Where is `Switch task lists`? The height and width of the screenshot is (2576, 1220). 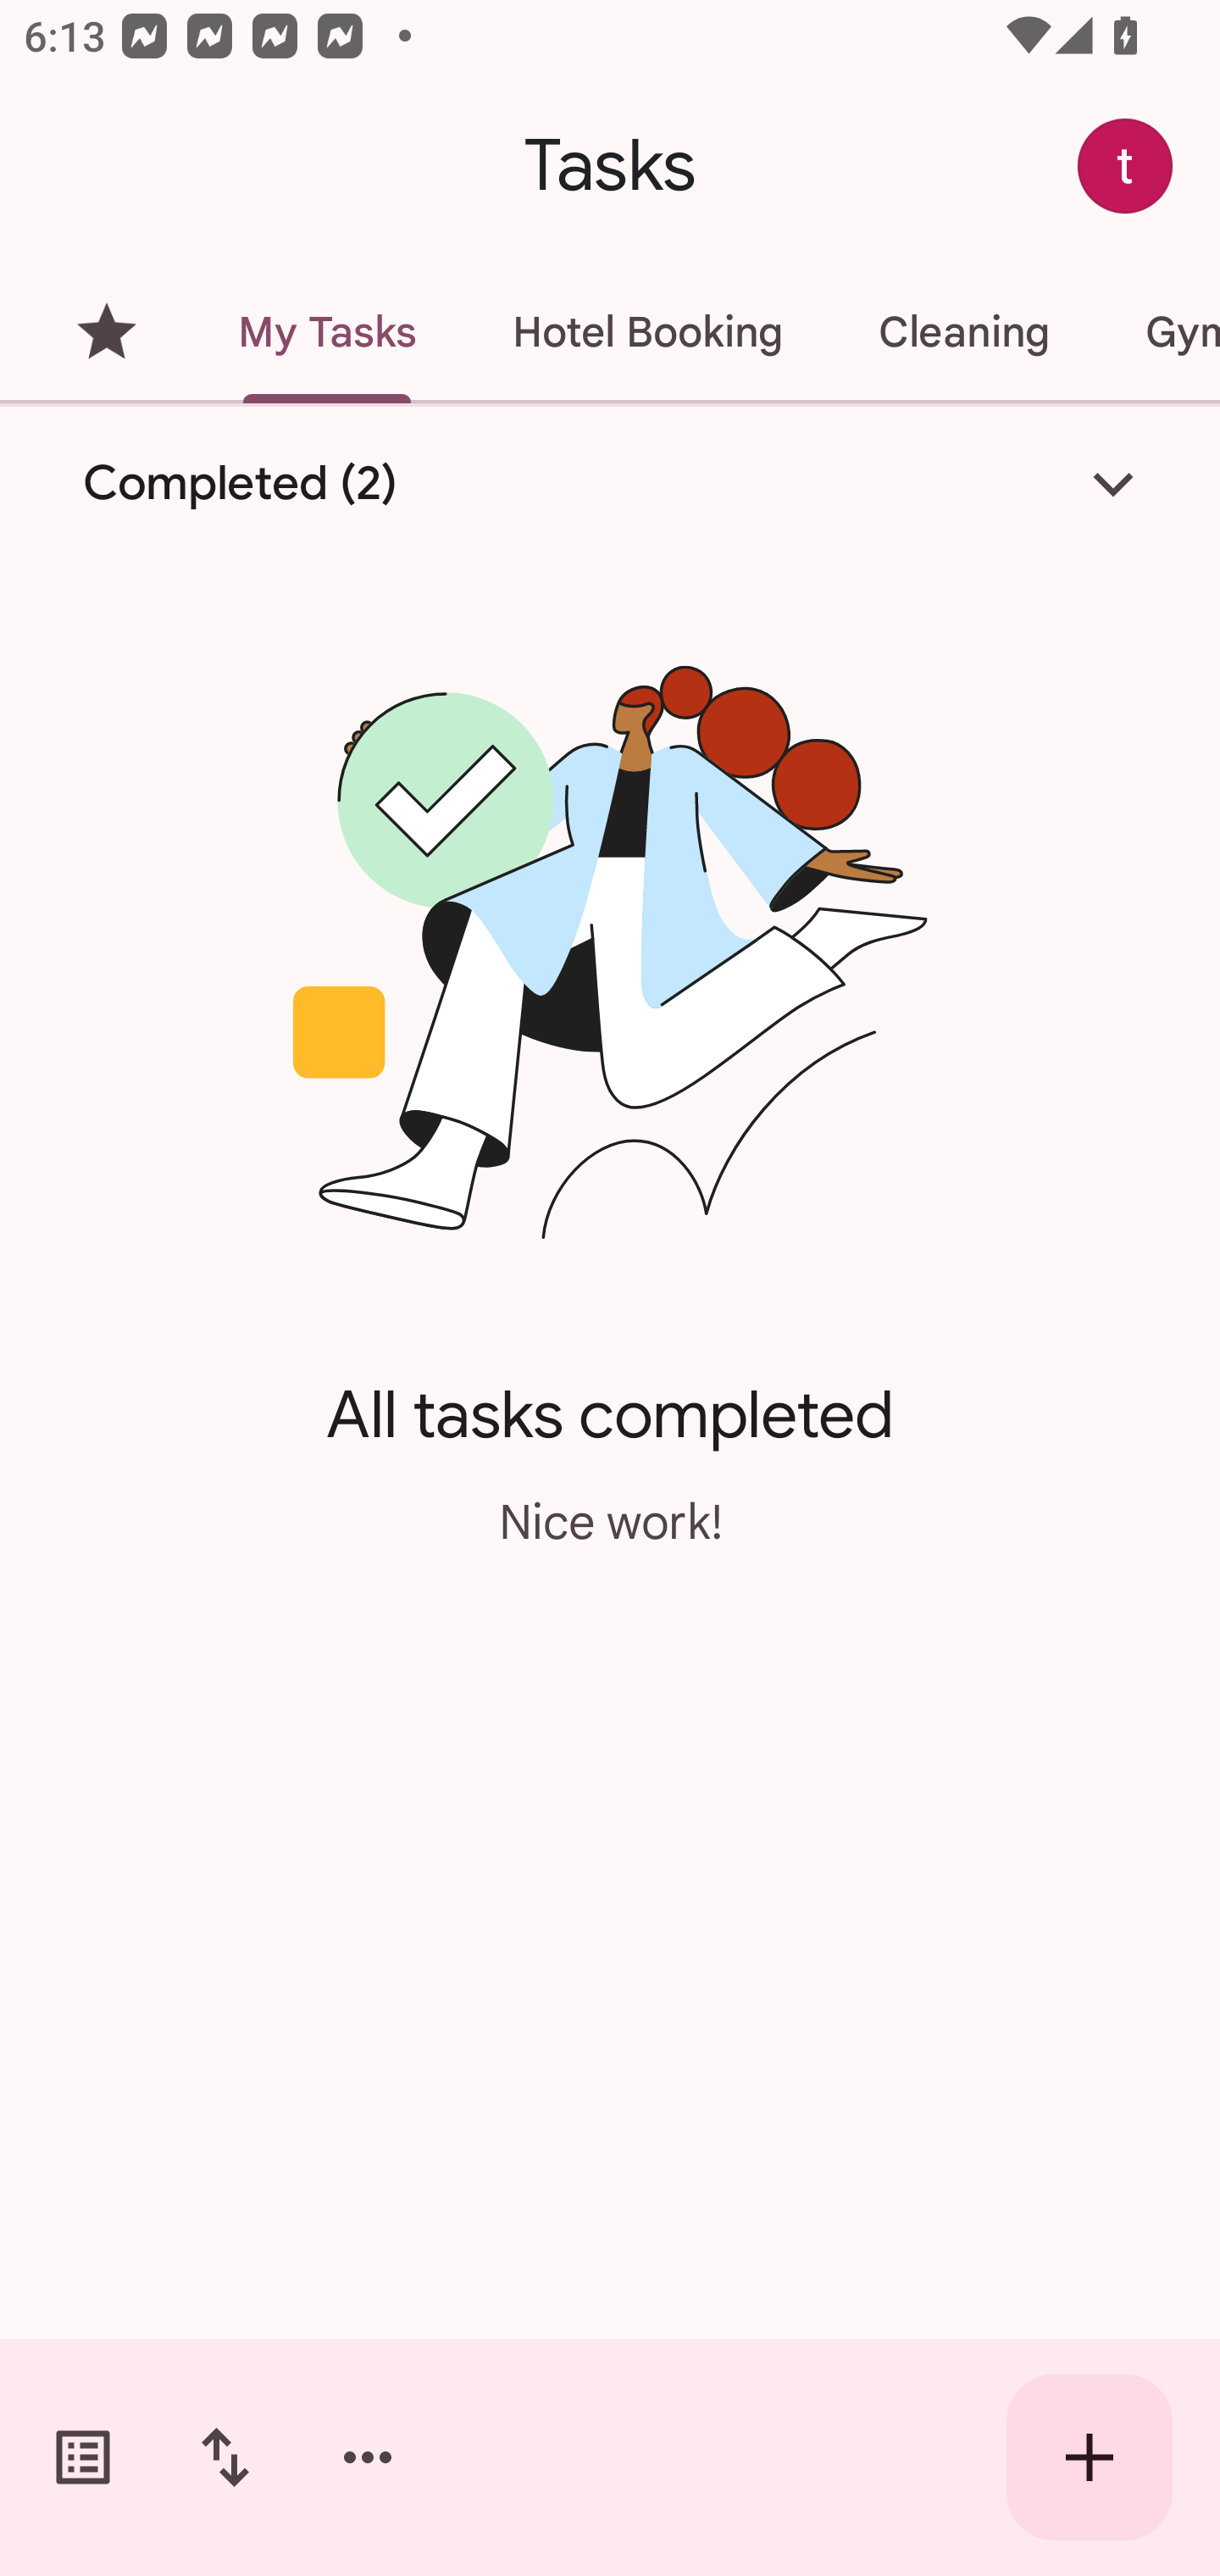 Switch task lists is located at coordinates (83, 2457).